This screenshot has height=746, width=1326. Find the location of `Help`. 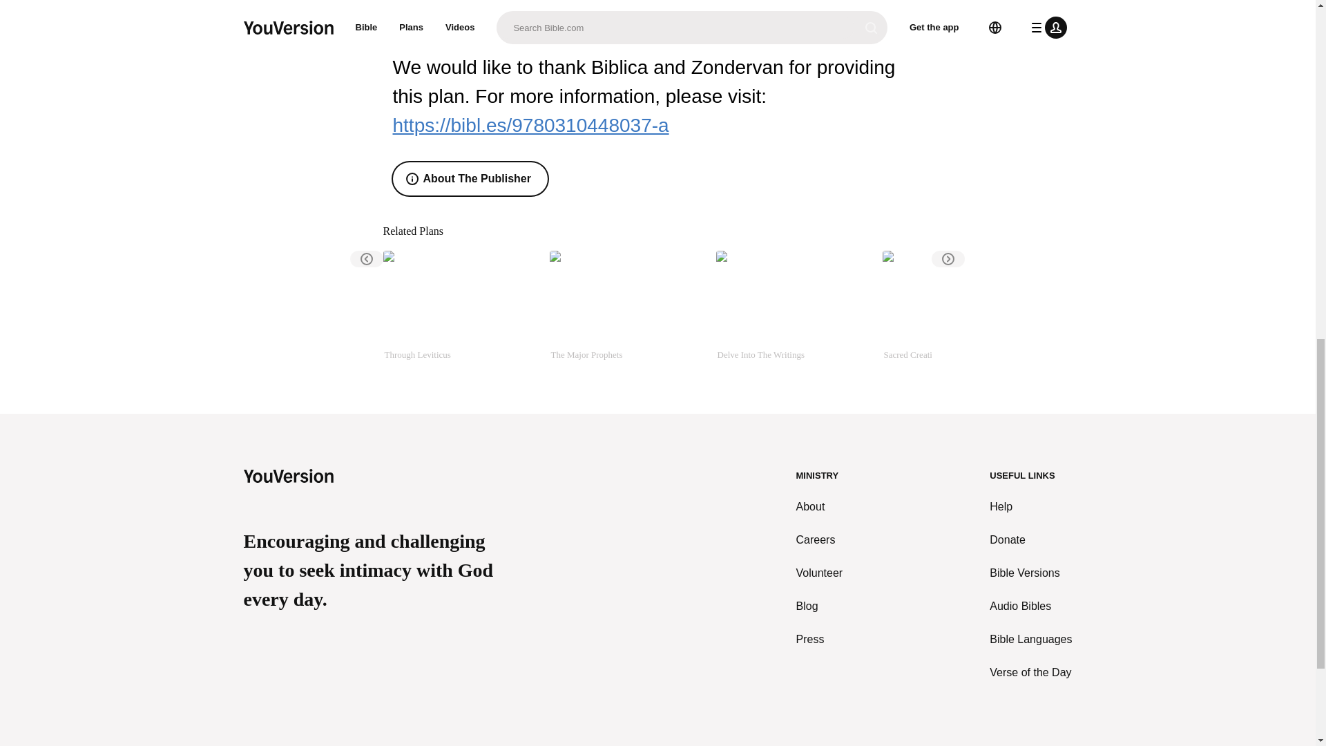

Help is located at coordinates (1030, 507).